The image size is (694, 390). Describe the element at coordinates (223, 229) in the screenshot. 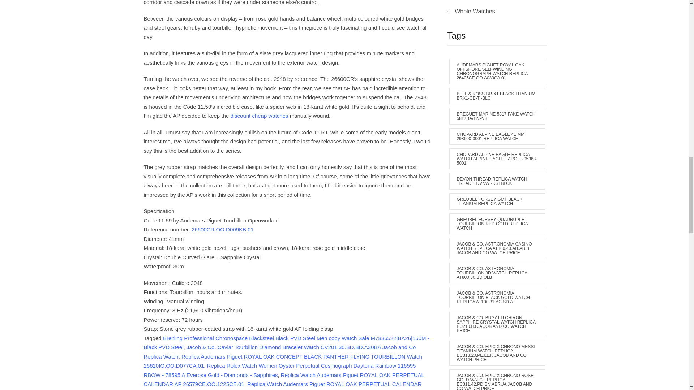

I see `26600CR.OO.D009KB.01` at that location.